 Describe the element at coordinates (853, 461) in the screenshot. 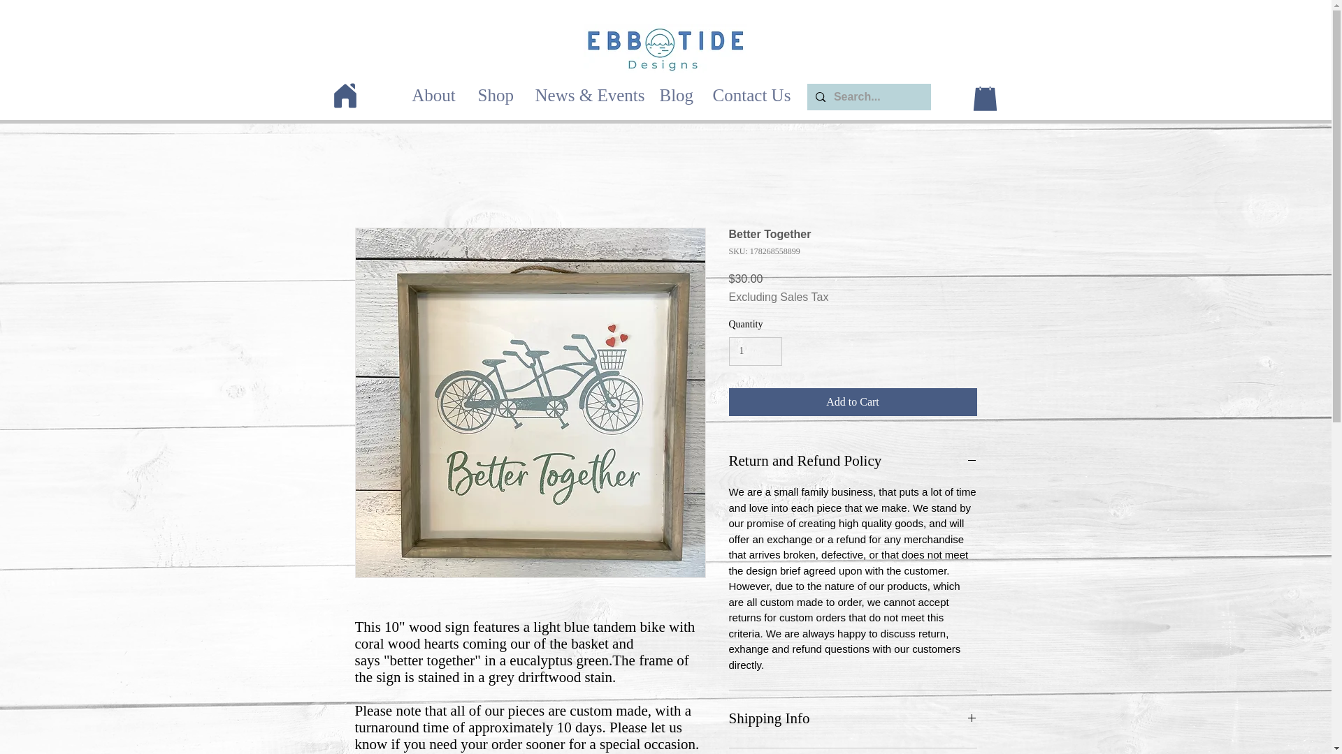

I see `Return and Refund Policy` at that location.